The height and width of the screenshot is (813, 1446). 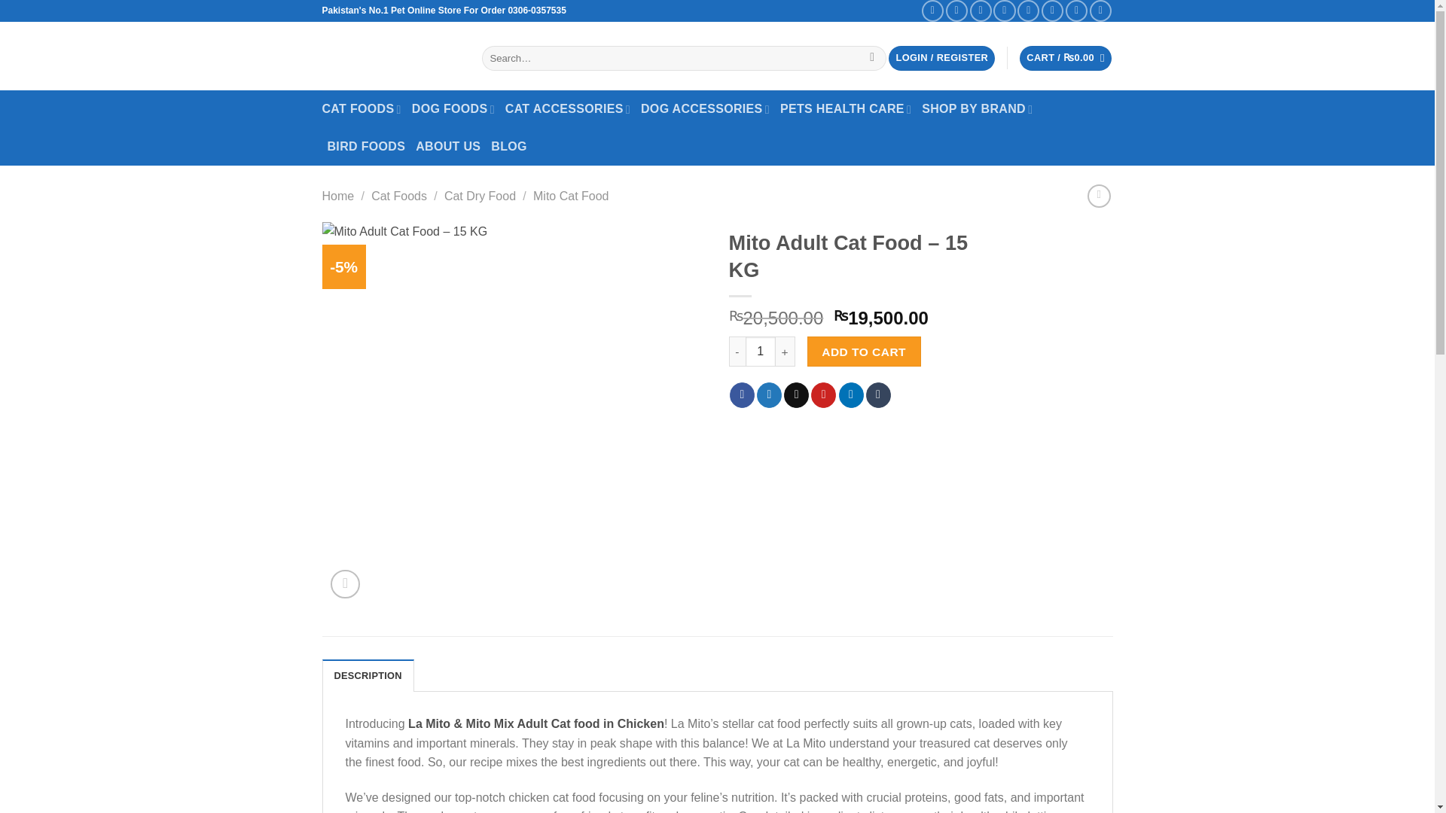 I want to click on Follow on YouTube, so click(x=1101, y=11).